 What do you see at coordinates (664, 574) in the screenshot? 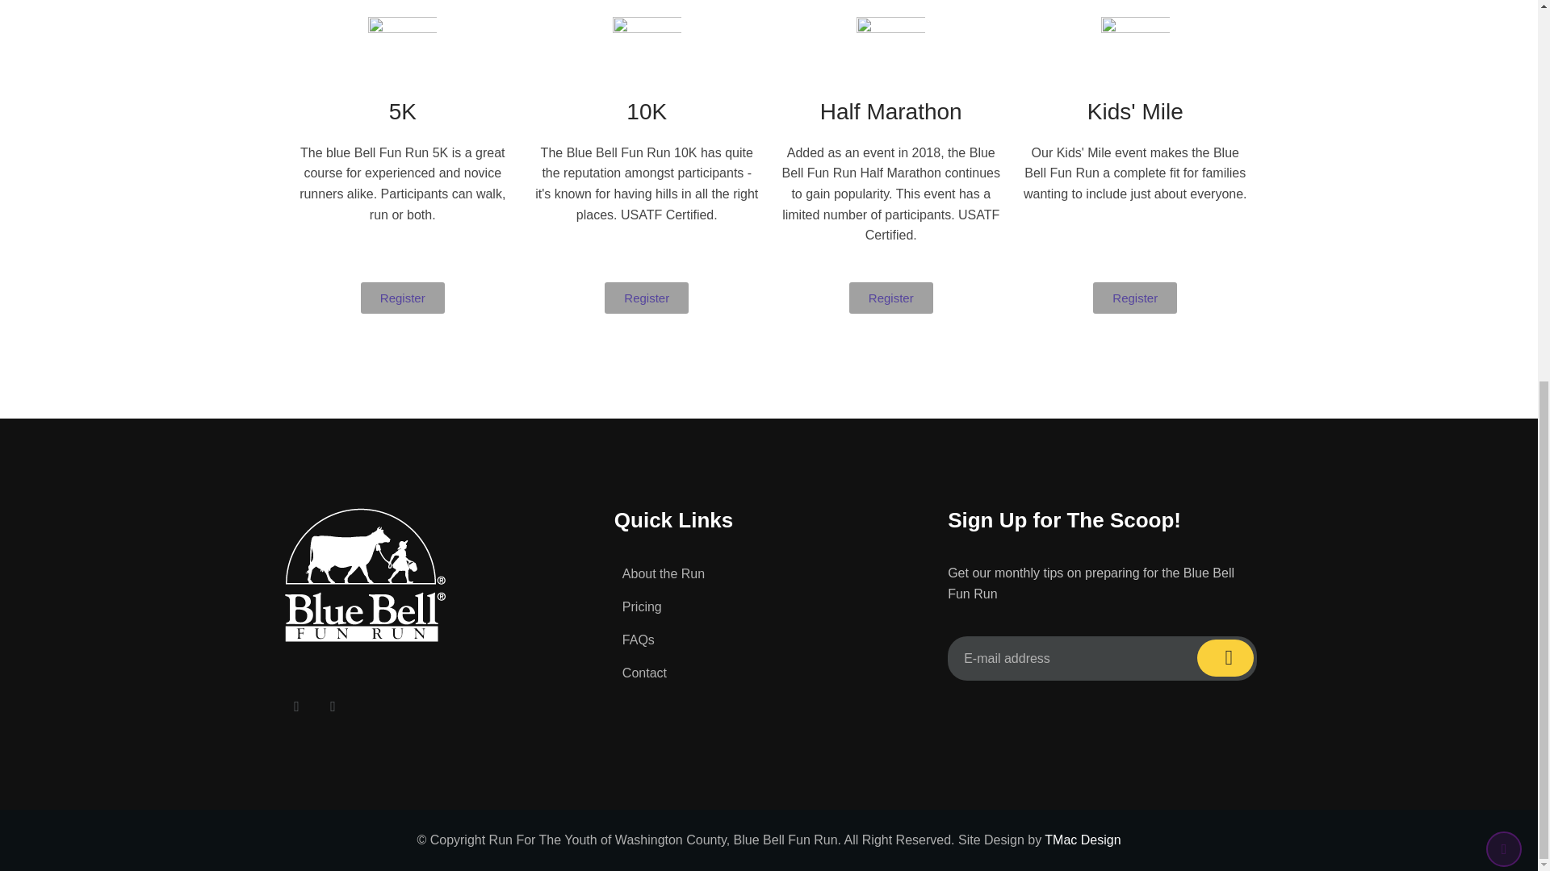
I see `About the Run` at bounding box center [664, 574].